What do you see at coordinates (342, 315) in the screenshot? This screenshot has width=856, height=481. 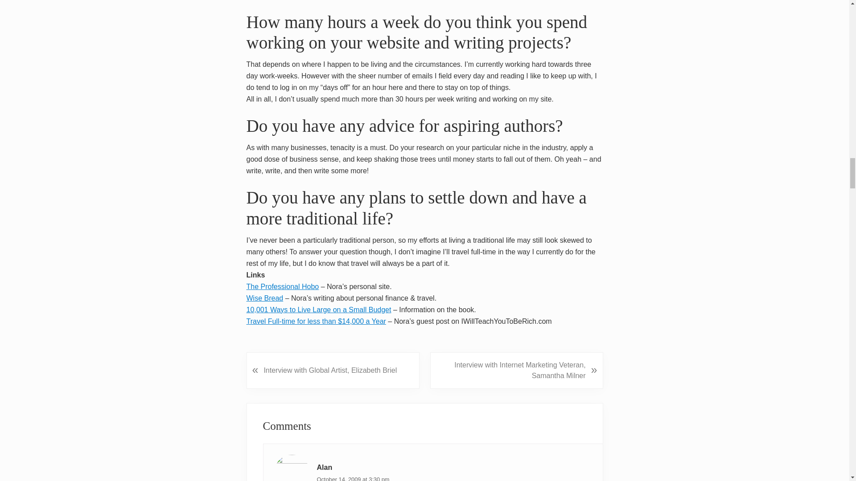 I see `10,001 Ways to Live Large on a Small Budget` at bounding box center [342, 315].